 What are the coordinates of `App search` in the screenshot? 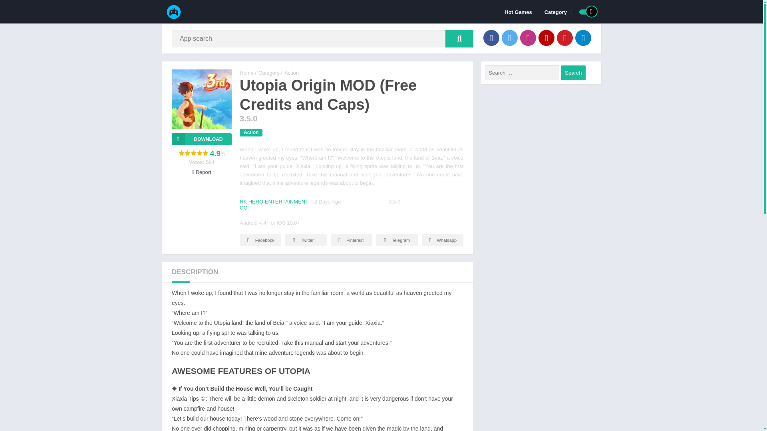 It's located at (459, 38).